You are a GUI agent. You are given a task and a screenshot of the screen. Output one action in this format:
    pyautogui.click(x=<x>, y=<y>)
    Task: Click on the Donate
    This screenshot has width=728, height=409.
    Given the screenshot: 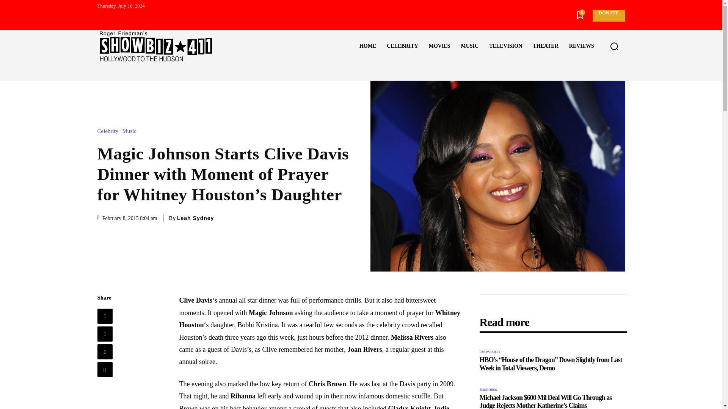 What is the action you would take?
    pyautogui.click(x=608, y=16)
    